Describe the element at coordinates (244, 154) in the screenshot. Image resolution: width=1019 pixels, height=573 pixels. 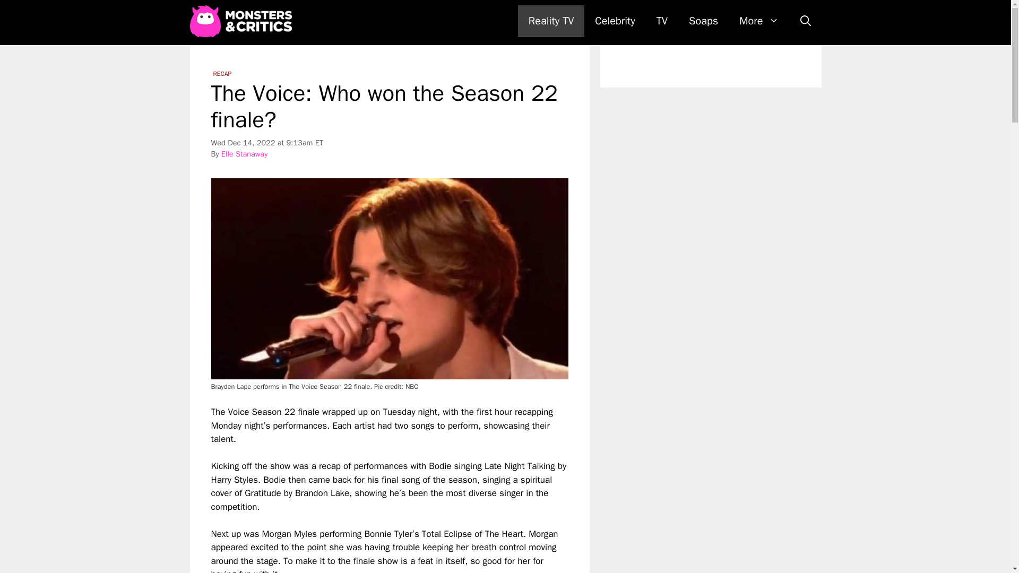
I see `Elle Stanaway` at that location.